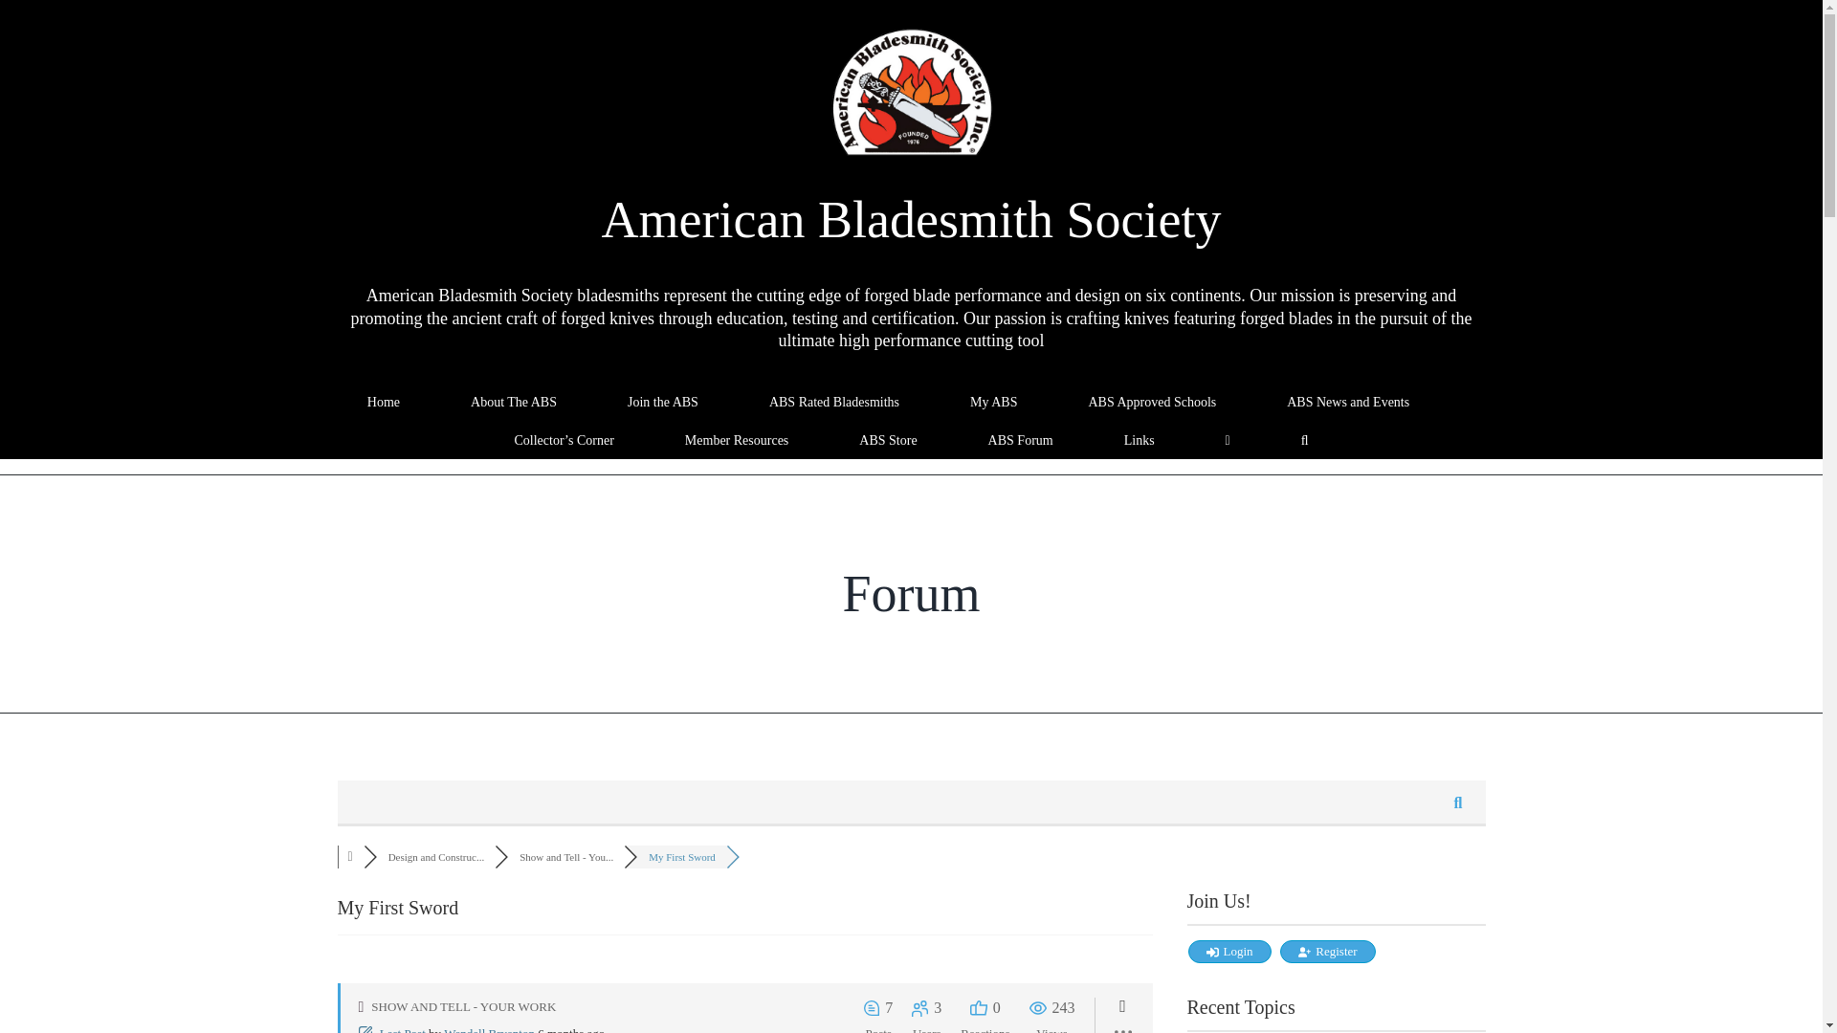  Describe the element at coordinates (1152, 400) in the screenshot. I see `ABS Approved Schools` at that location.